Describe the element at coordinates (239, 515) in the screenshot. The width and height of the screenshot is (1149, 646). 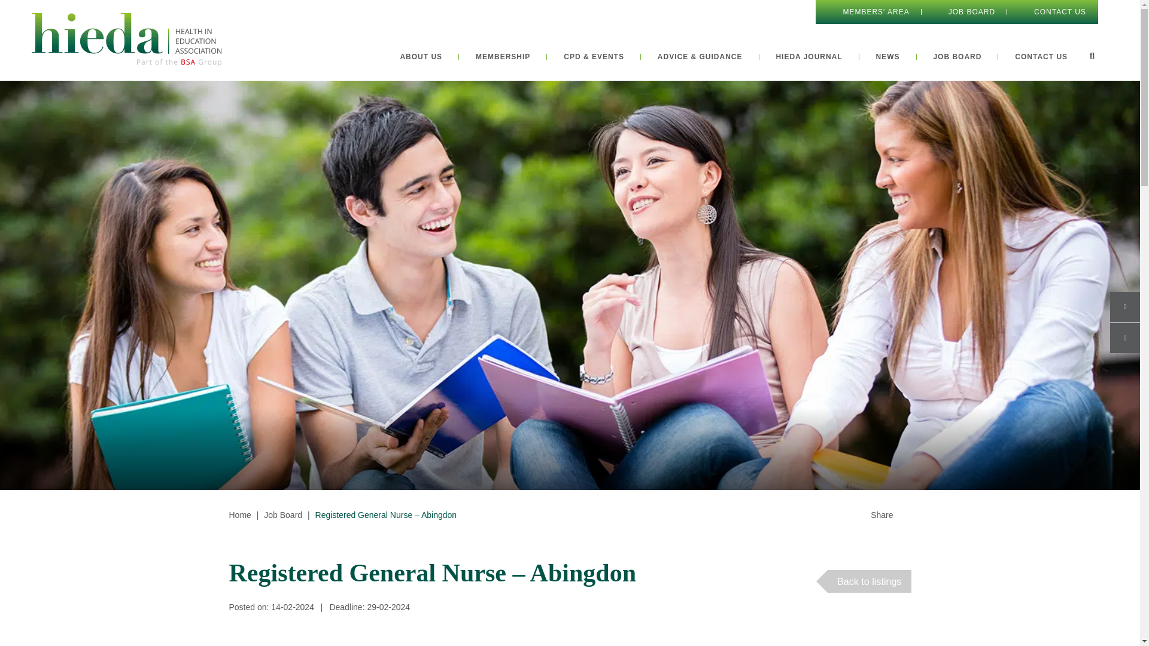
I see `Go to Hieda.` at that location.